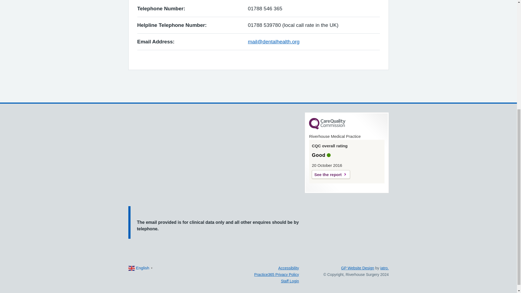  What do you see at coordinates (384, 268) in the screenshot?
I see `iatro.` at bounding box center [384, 268].